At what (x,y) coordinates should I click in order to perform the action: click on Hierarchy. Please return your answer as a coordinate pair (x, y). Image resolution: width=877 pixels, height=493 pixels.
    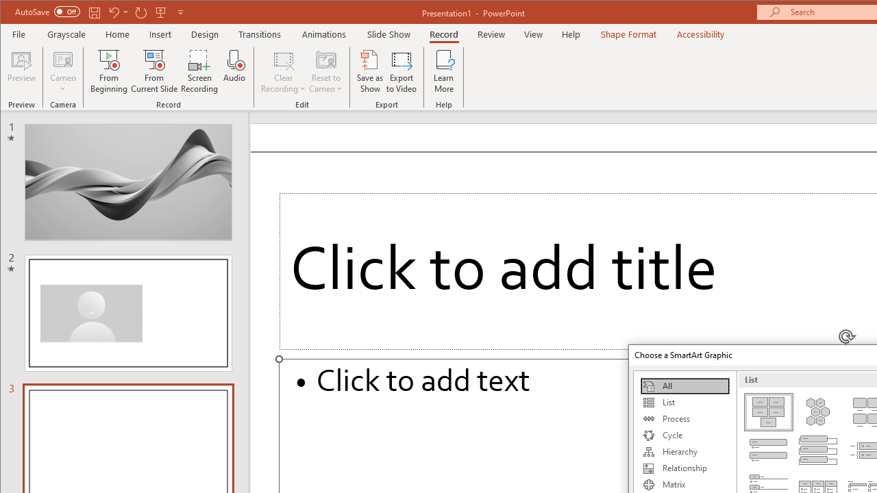
    Looking at the image, I should click on (684, 452).